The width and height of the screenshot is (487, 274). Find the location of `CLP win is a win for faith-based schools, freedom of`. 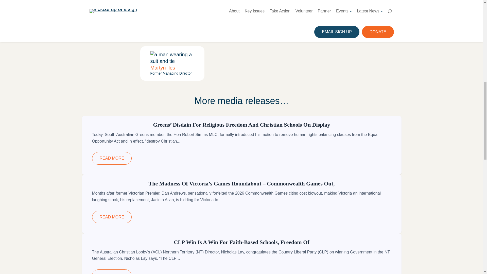

CLP win is a win for faith-based schools, freedom of is located at coordinates (241, 242).